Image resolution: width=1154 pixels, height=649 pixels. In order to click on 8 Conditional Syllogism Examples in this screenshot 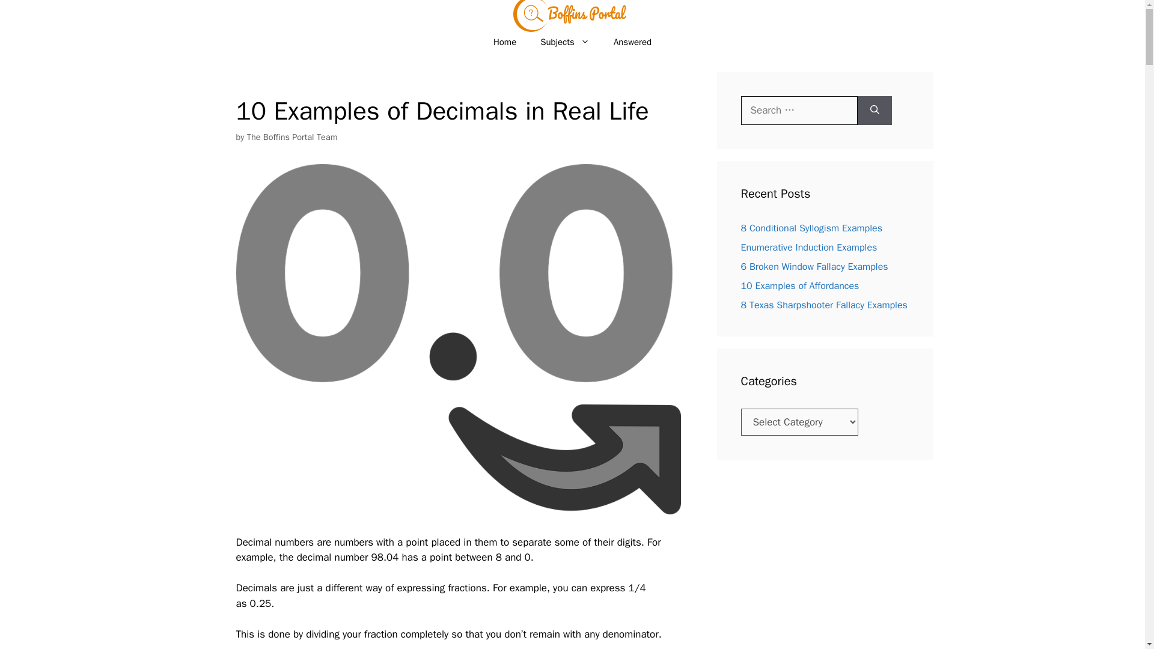, I will do `click(811, 228)`.